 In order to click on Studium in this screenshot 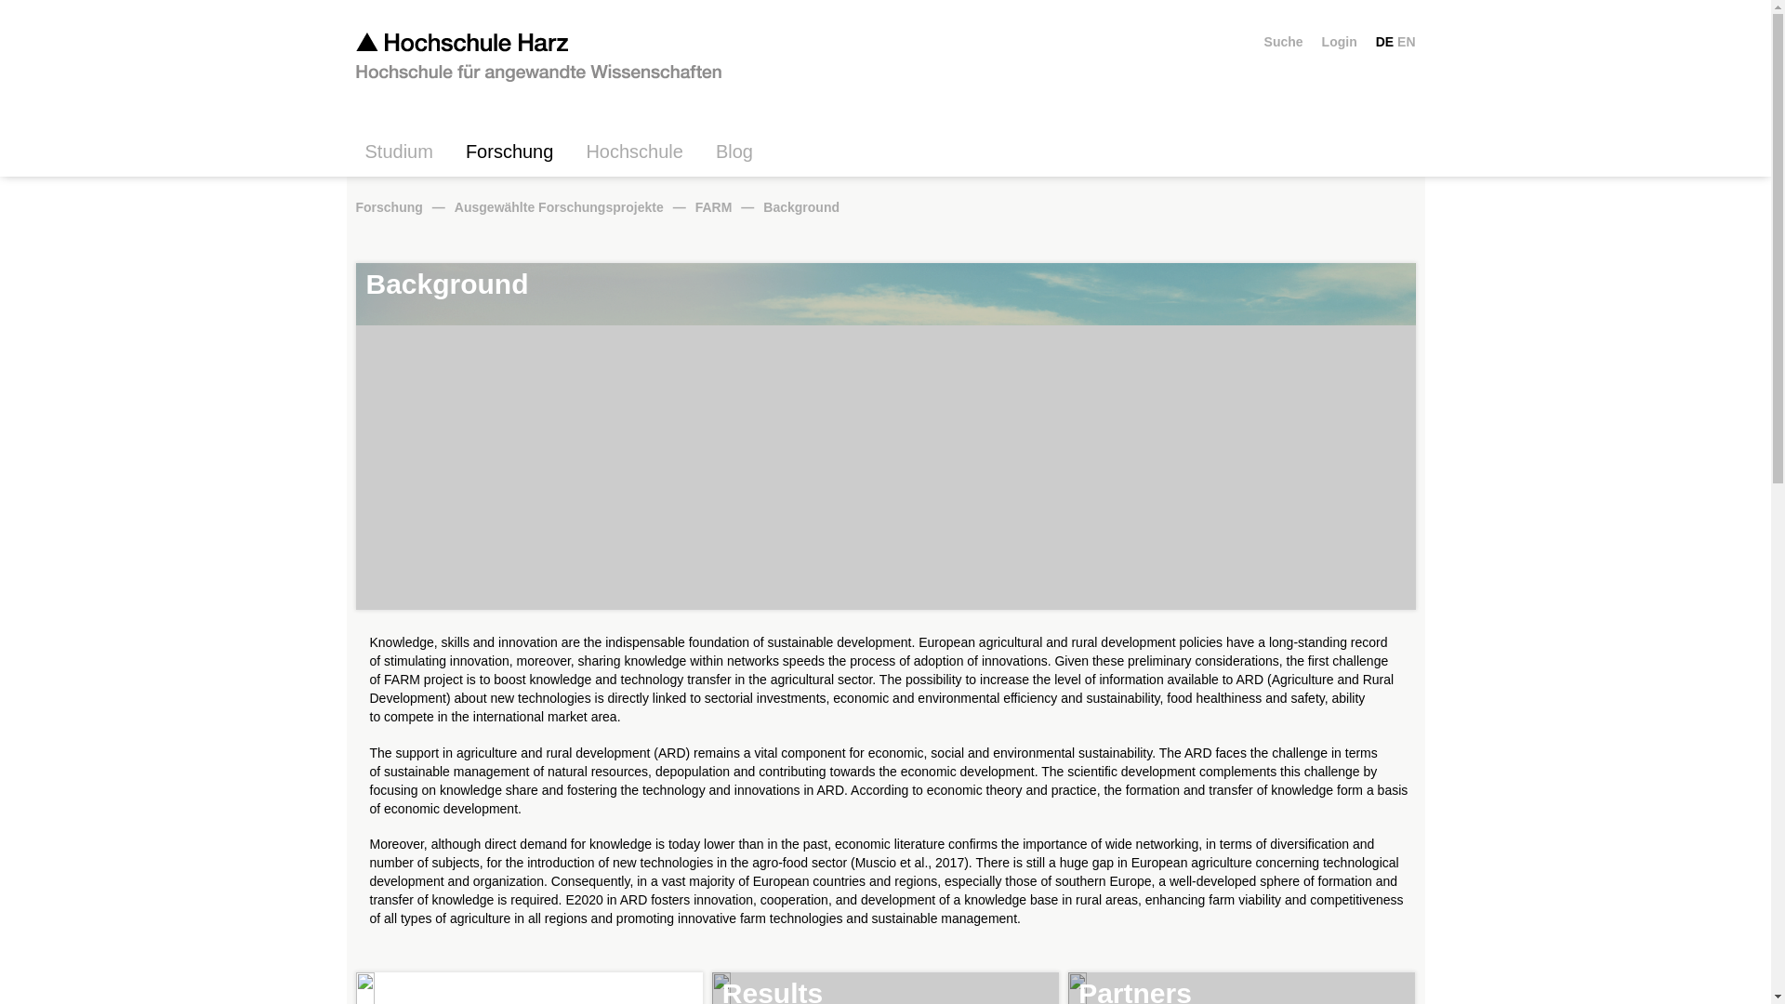, I will do `click(405, 158)`.